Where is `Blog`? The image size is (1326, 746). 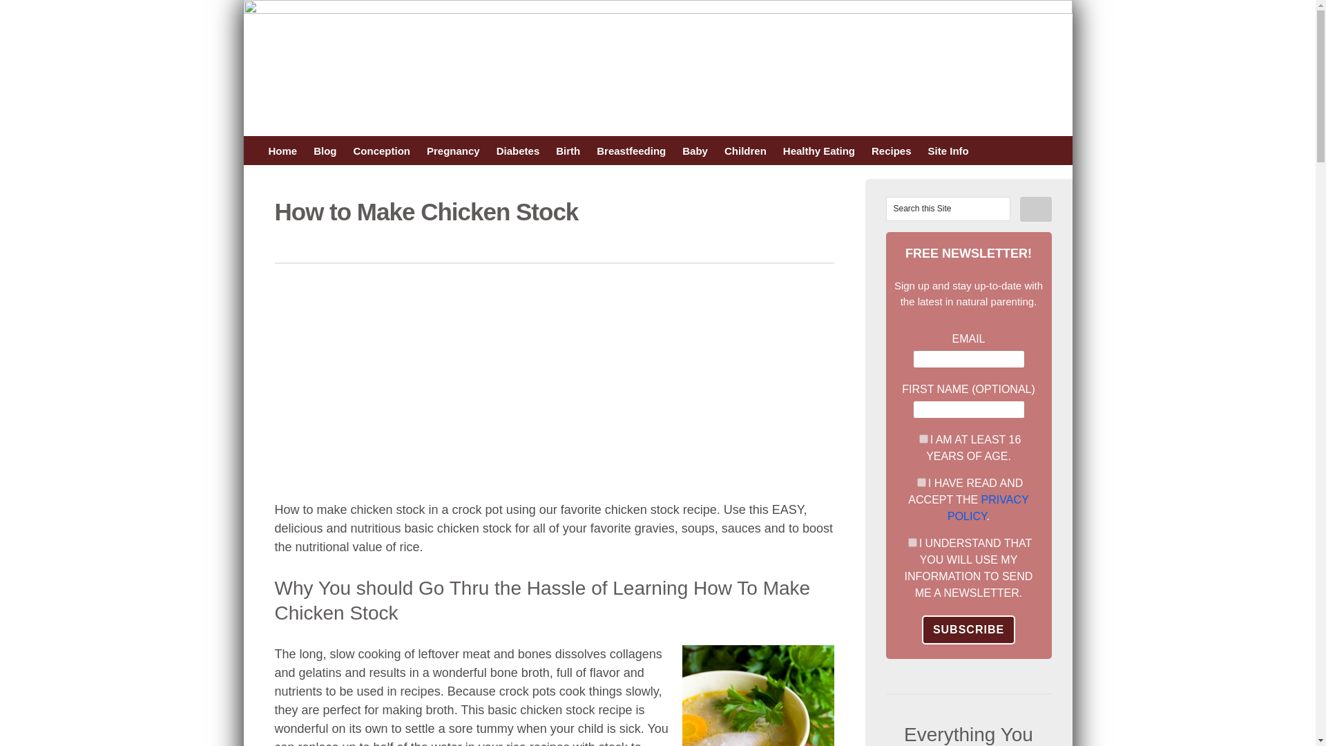 Blog is located at coordinates (325, 150).